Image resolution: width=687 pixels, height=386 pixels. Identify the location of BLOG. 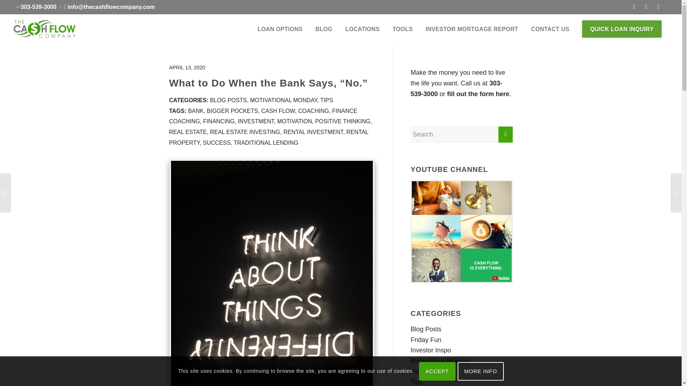
(324, 29).